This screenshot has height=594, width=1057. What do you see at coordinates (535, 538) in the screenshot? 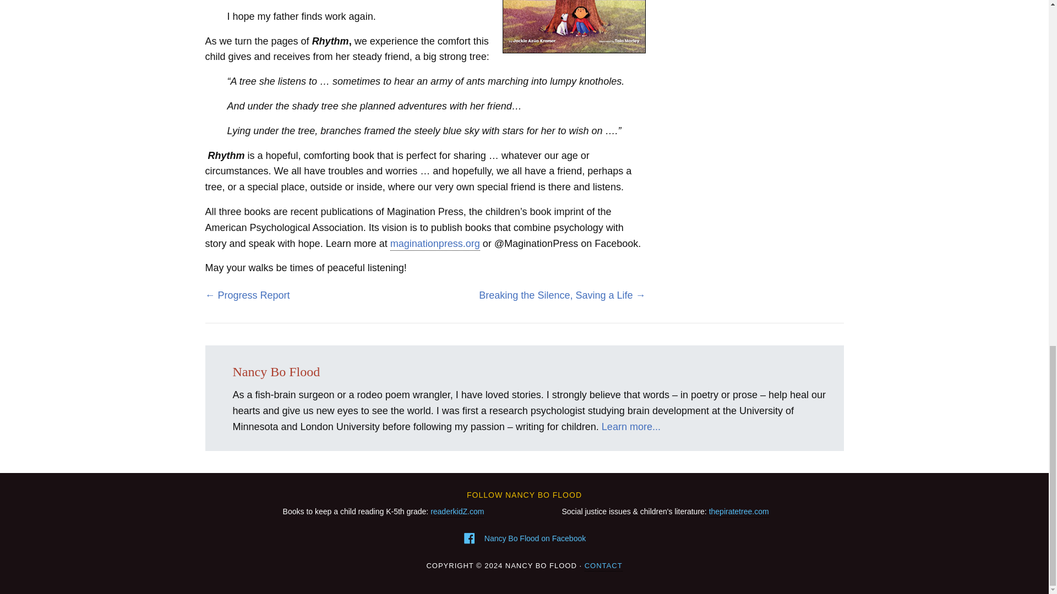
I see `Nancy Bo Flood on Facebook` at bounding box center [535, 538].